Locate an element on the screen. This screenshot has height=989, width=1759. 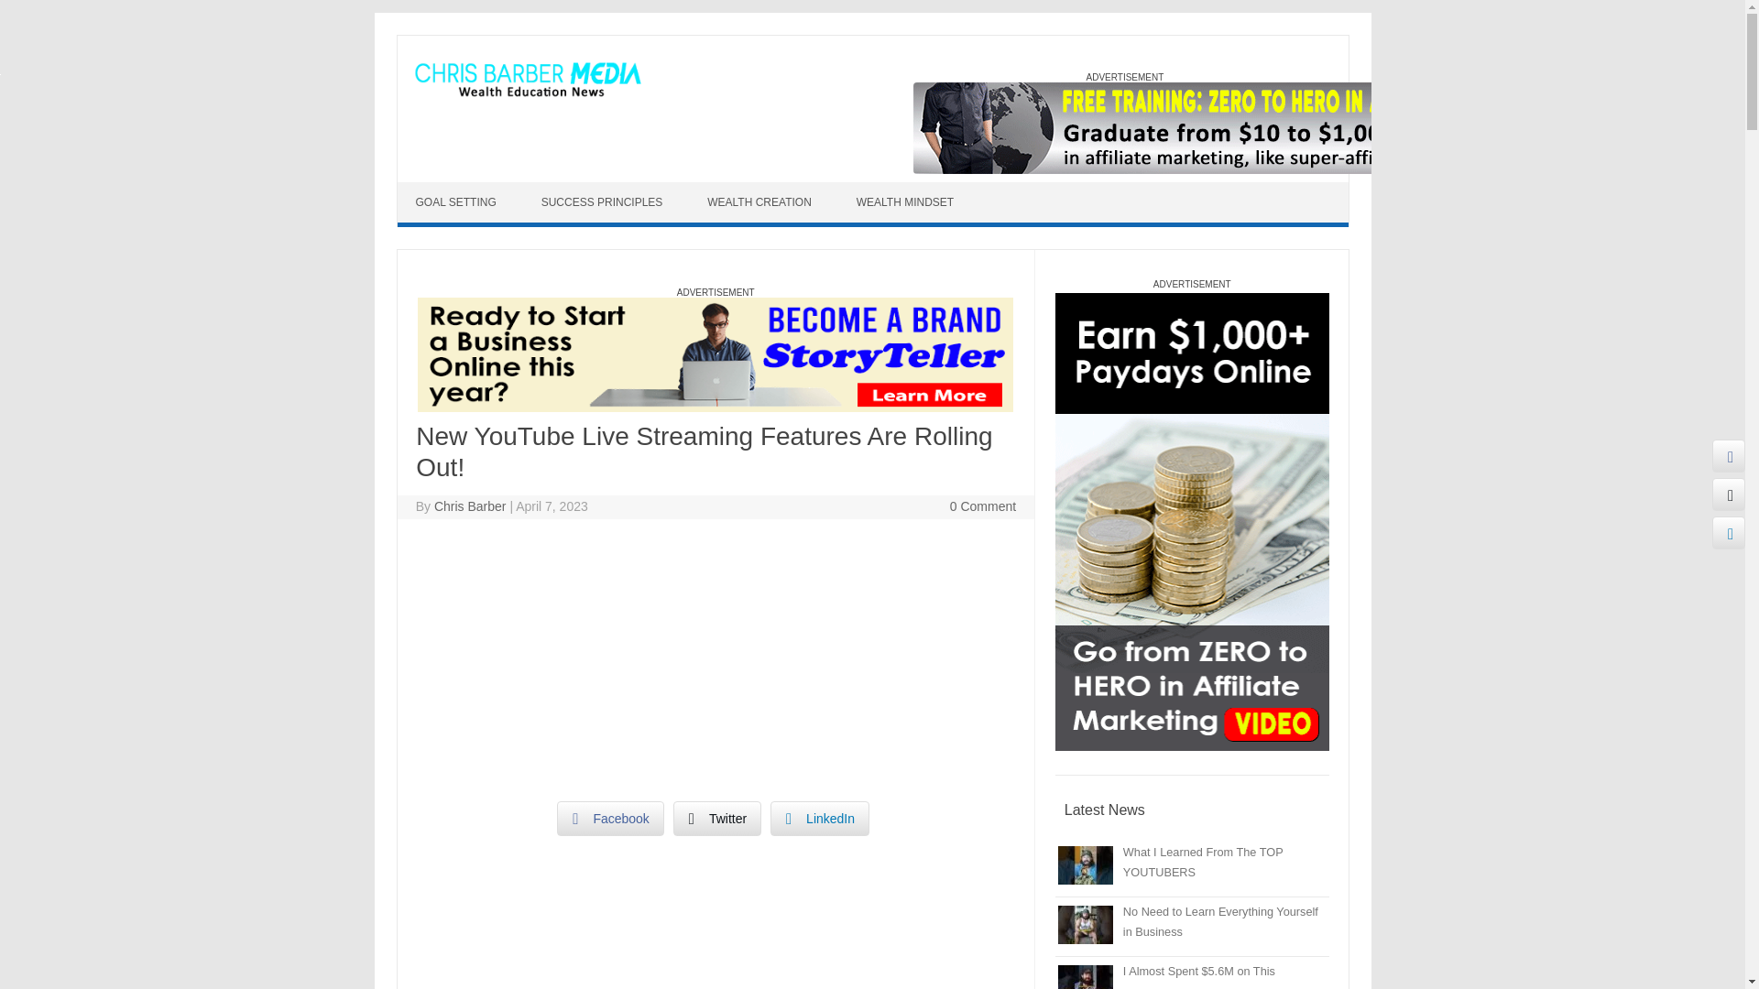
WEALTH CREATION is located at coordinates (761, 201).